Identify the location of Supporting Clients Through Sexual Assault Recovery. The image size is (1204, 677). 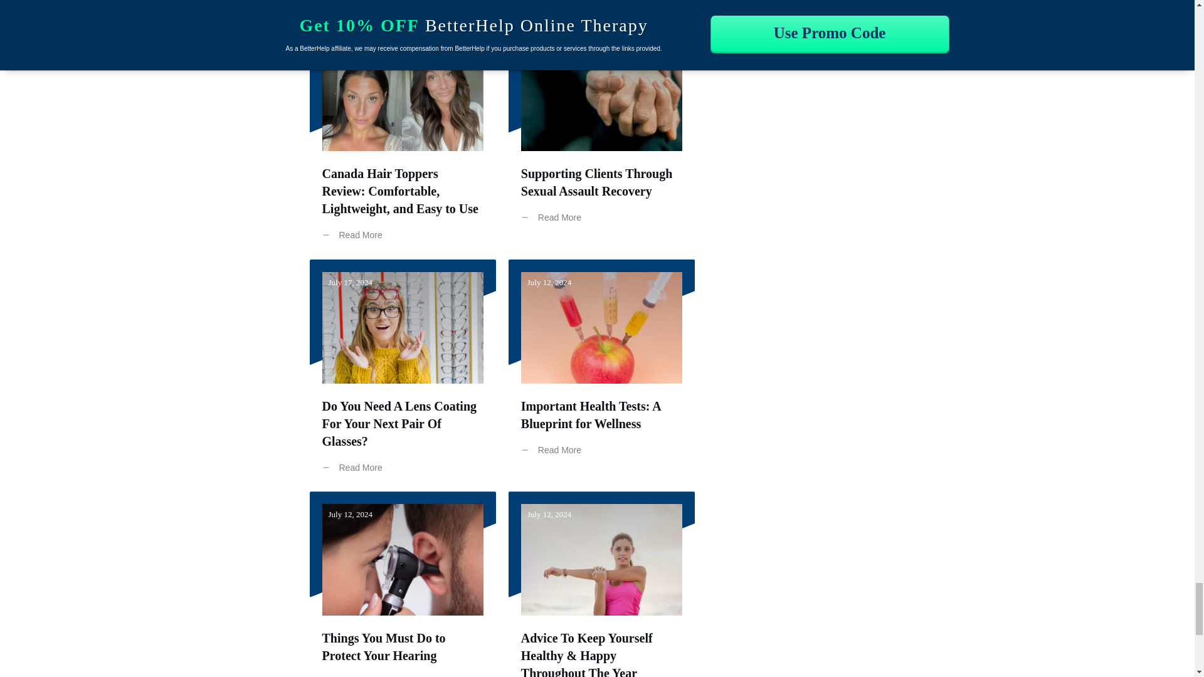
(597, 182).